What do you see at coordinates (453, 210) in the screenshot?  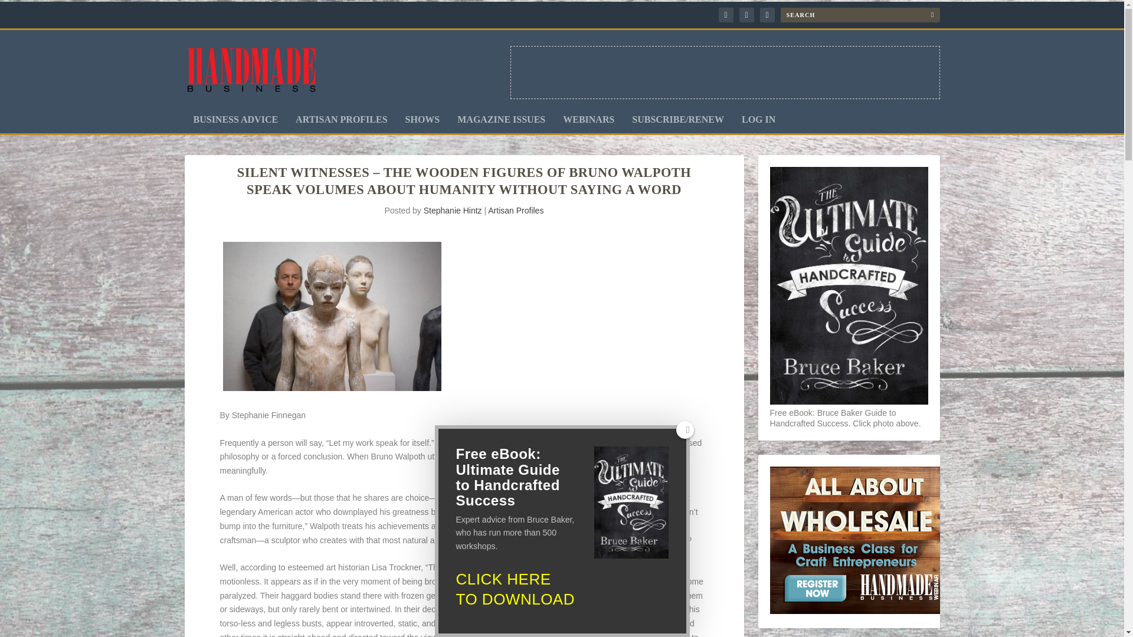 I see `Posts by Stephanie Hintz` at bounding box center [453, 210].